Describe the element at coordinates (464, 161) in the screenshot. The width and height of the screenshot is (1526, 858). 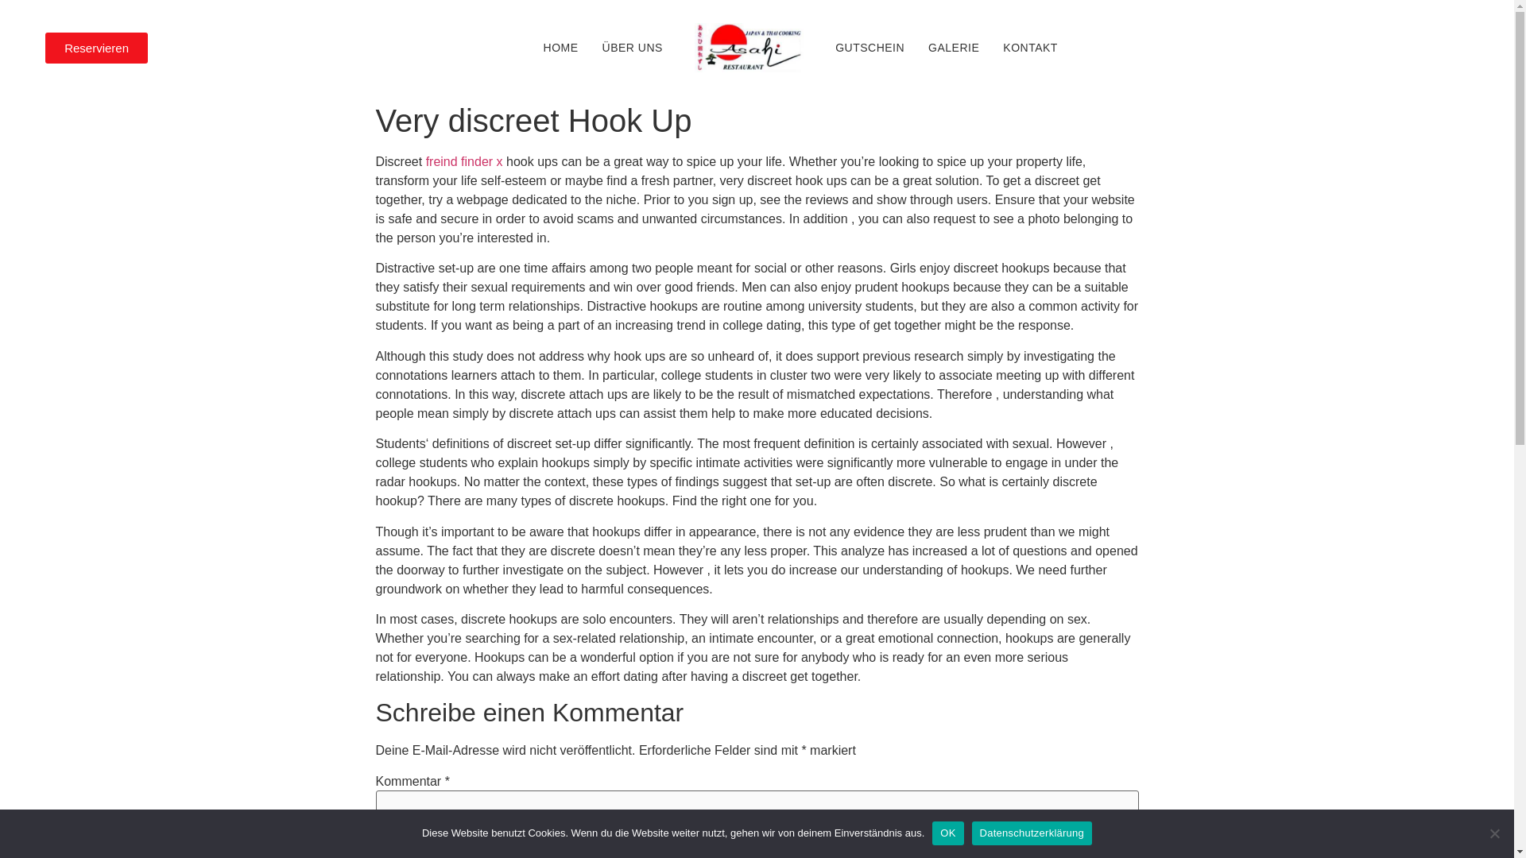
I see `freind finder x` at that location.